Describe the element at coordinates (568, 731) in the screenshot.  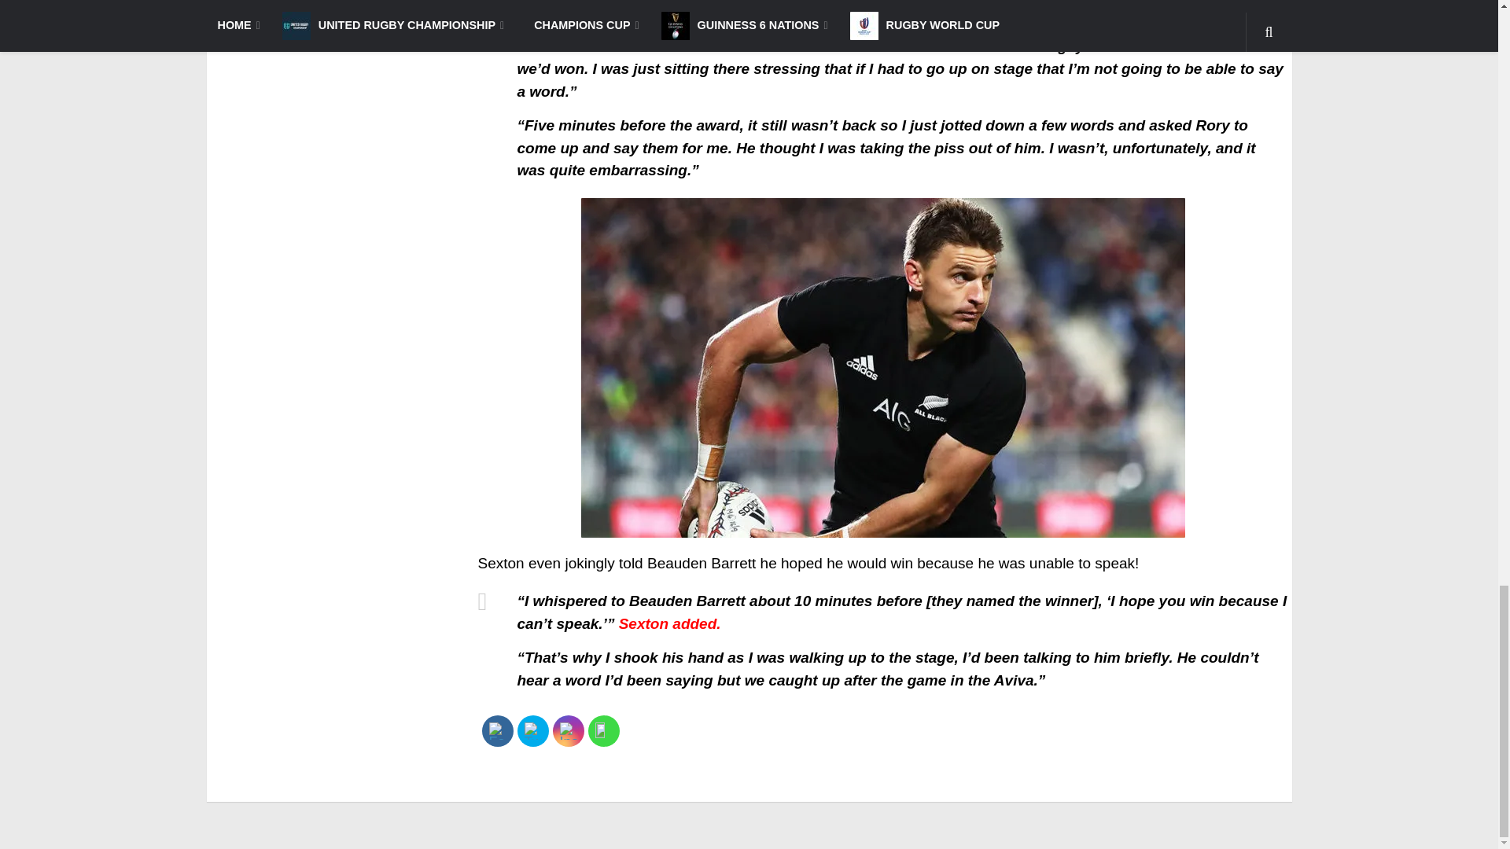
I see `Instagram` at that location.